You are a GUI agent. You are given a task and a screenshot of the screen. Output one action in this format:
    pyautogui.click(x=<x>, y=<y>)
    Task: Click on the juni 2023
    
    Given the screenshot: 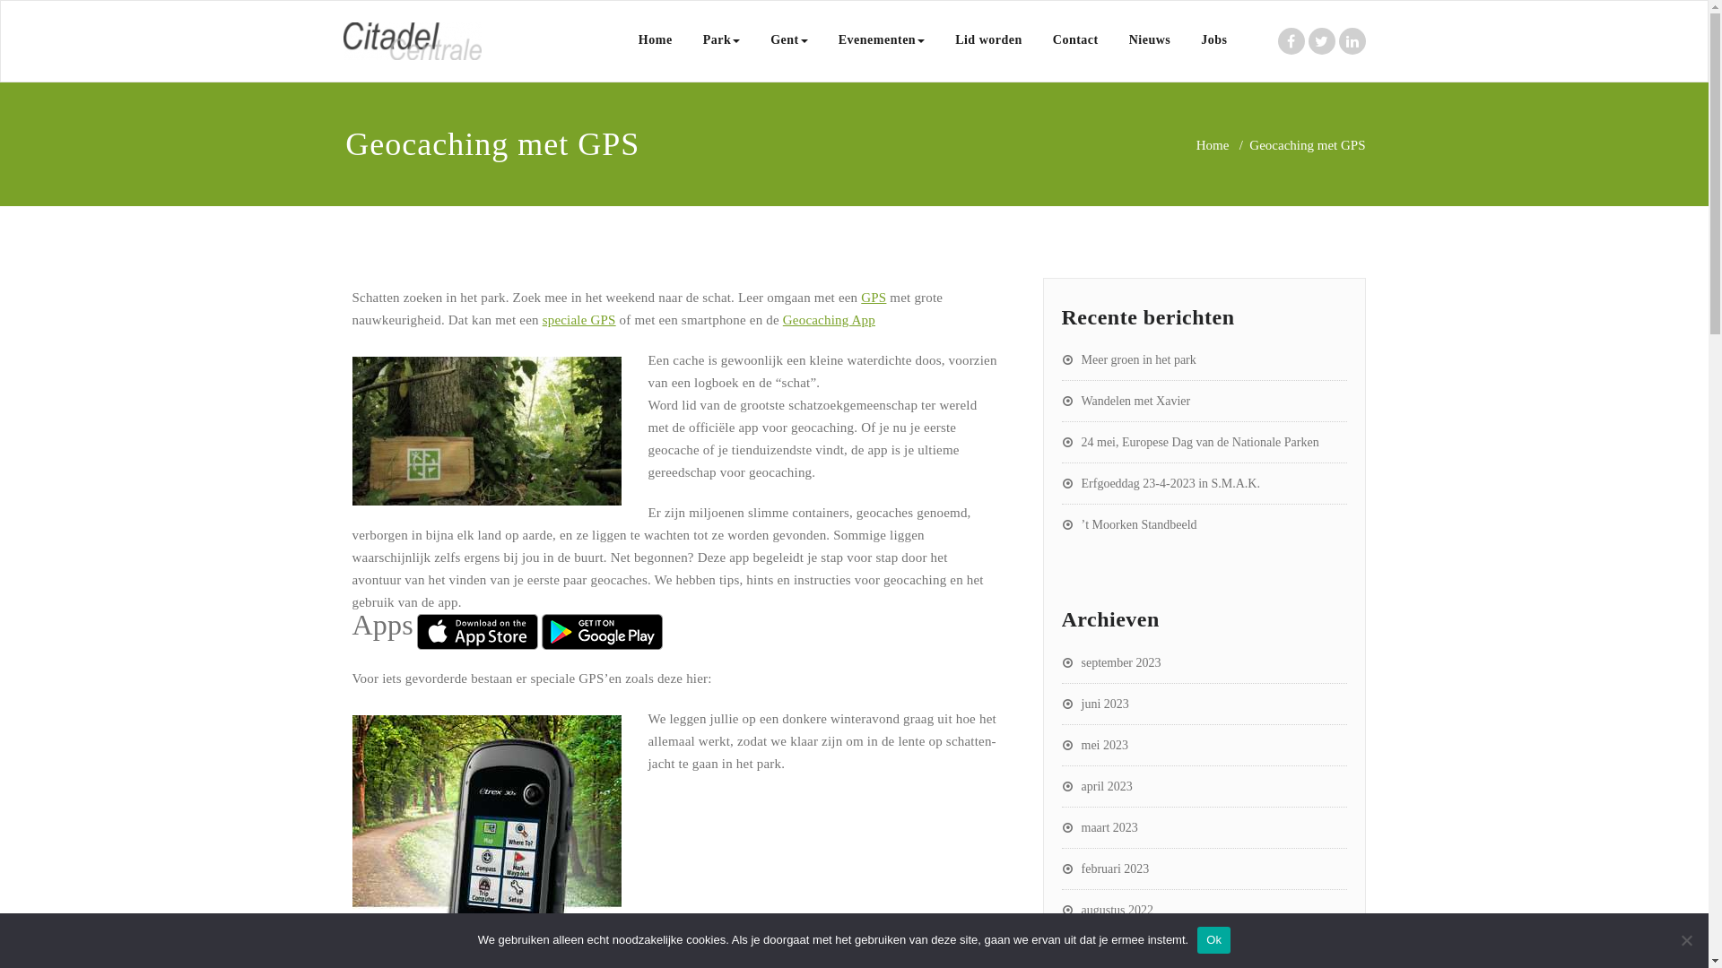 What is the action you would take?
    pyautogui.click(x=1096, y=704)
    